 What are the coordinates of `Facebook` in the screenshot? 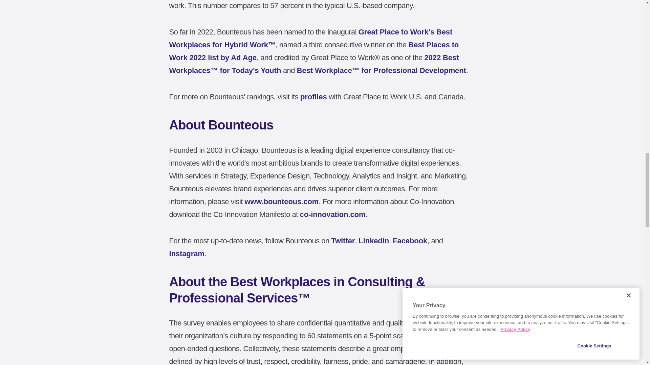 It's located at (410, 241).